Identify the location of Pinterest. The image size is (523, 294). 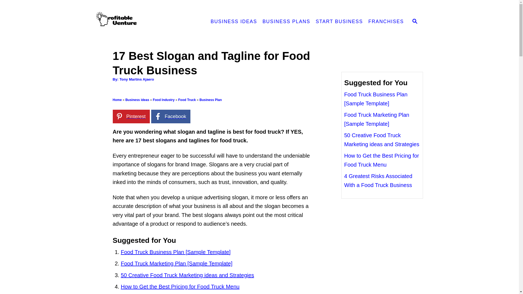
(131, 116).